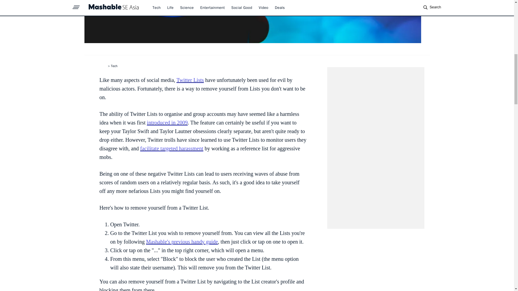 This screenshot has width=518, height=291. Describe the element at coordinates (172, 148) in the screenshot. I see `facilitate targeted harassment` at that location.